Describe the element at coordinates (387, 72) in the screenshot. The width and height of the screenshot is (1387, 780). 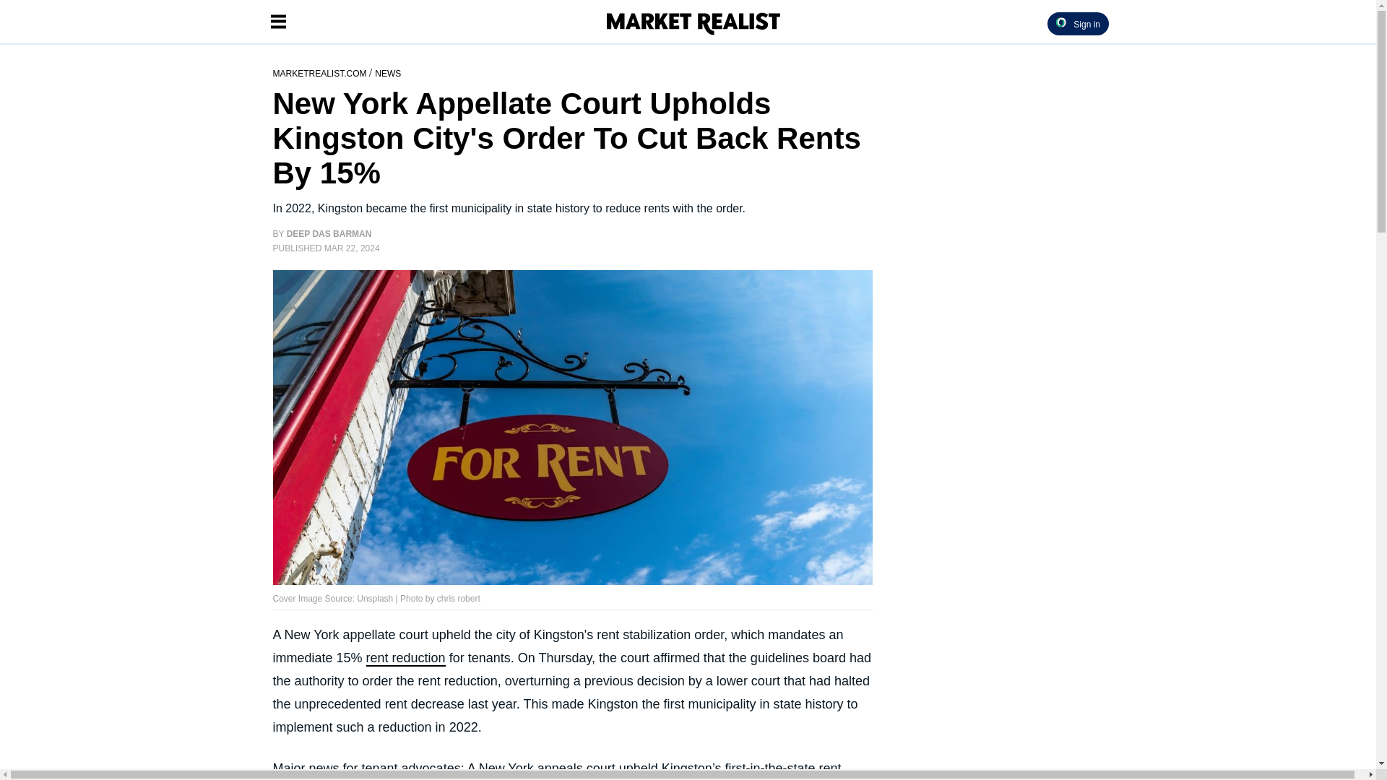
I see `NEWS` at that location.